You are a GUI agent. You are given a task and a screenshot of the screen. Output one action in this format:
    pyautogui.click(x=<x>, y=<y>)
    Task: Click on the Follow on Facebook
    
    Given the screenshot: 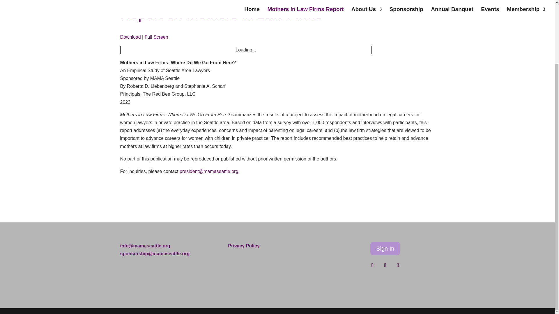 What is the action you would take?
    pyautogui.click(x=372, y=265)
    